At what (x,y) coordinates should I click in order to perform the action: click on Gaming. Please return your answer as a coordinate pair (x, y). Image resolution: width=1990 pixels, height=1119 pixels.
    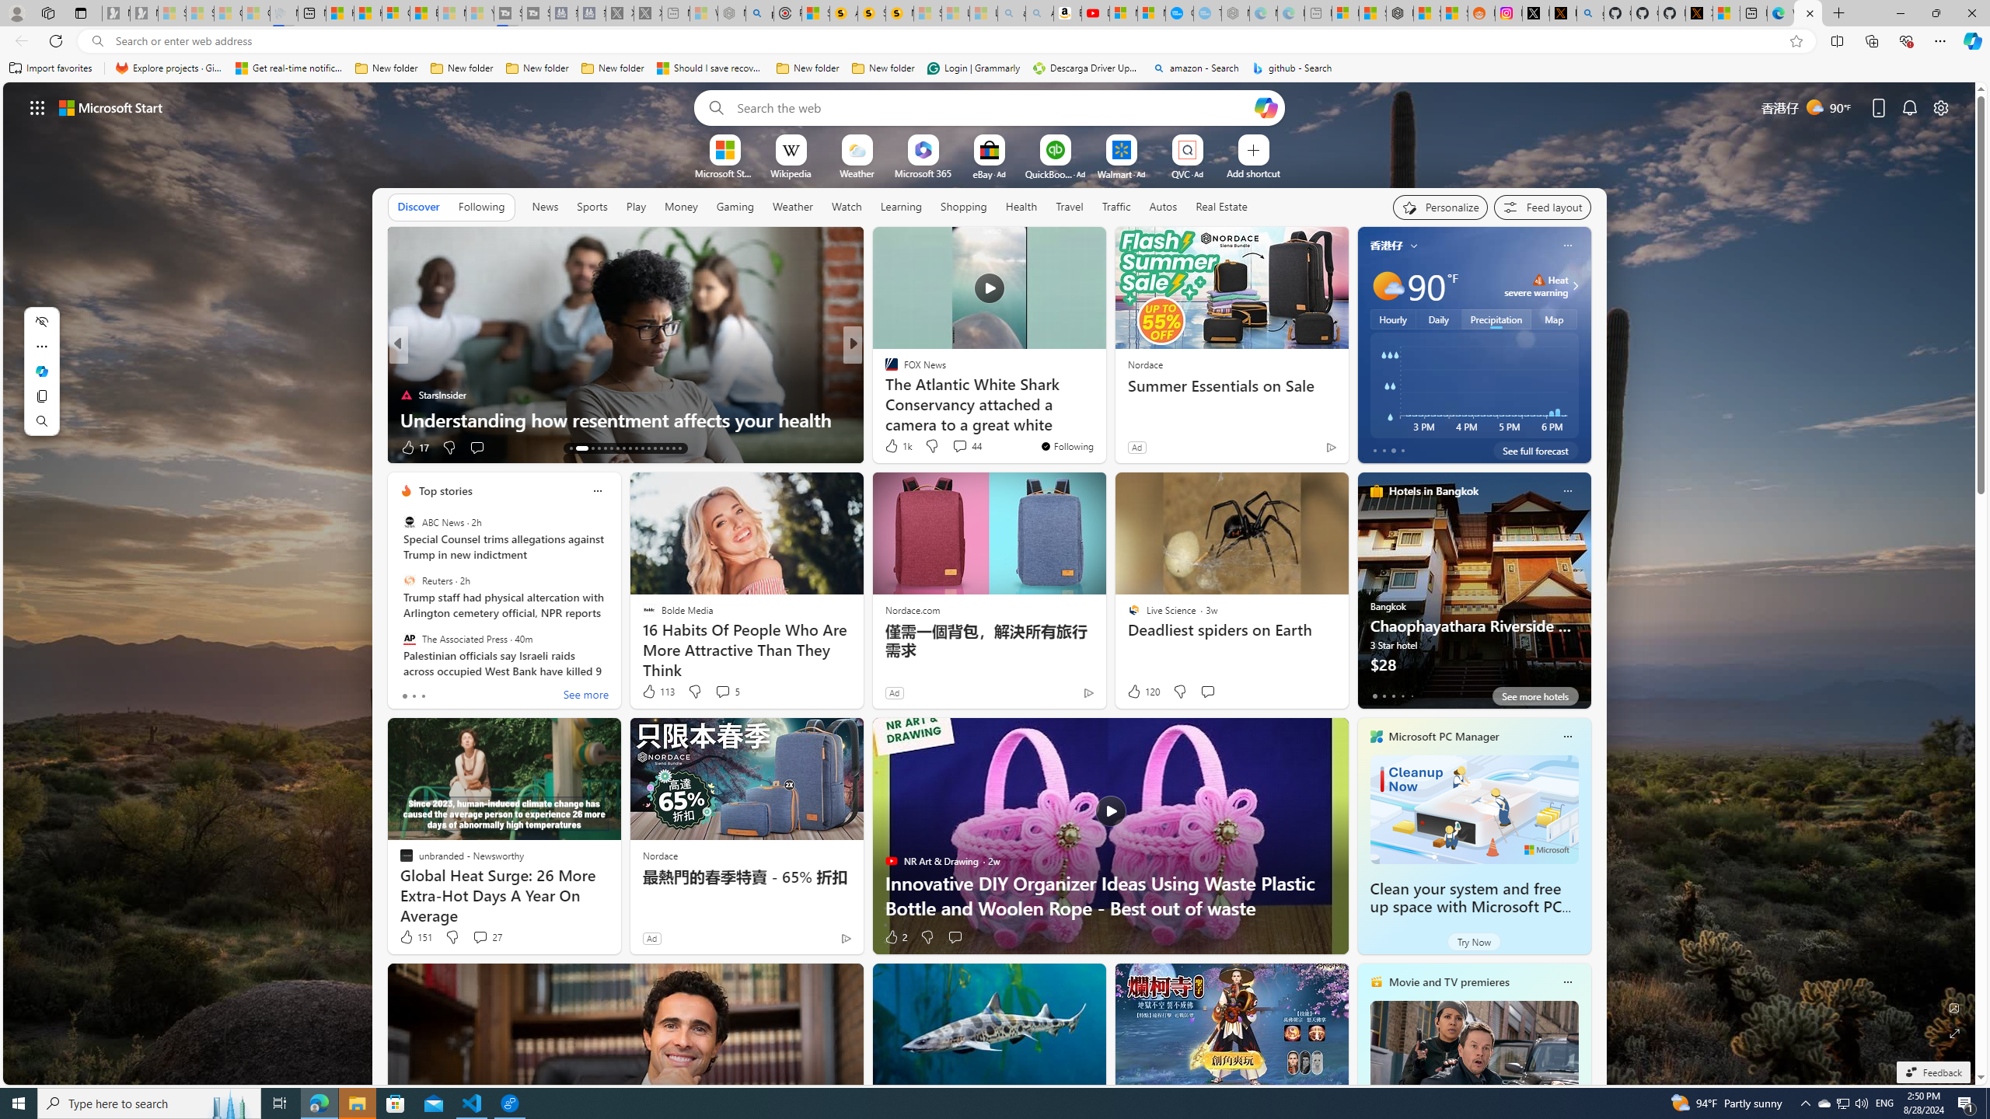
    Looking at the image, I should click on (735, 206).